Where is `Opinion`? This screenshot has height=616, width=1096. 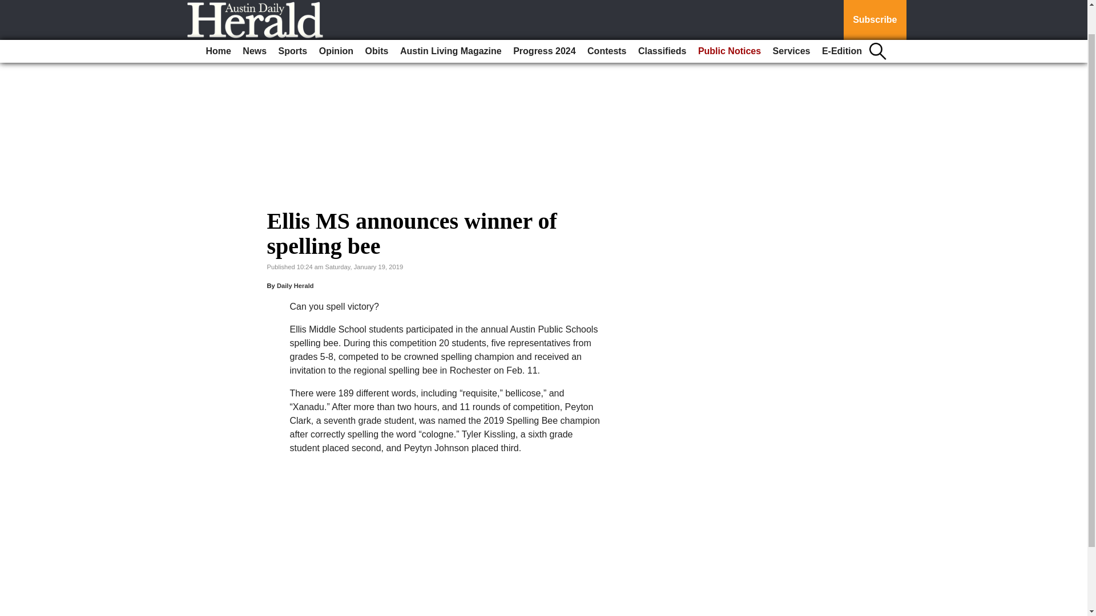
Opinion is located at coordinates (336, 20).